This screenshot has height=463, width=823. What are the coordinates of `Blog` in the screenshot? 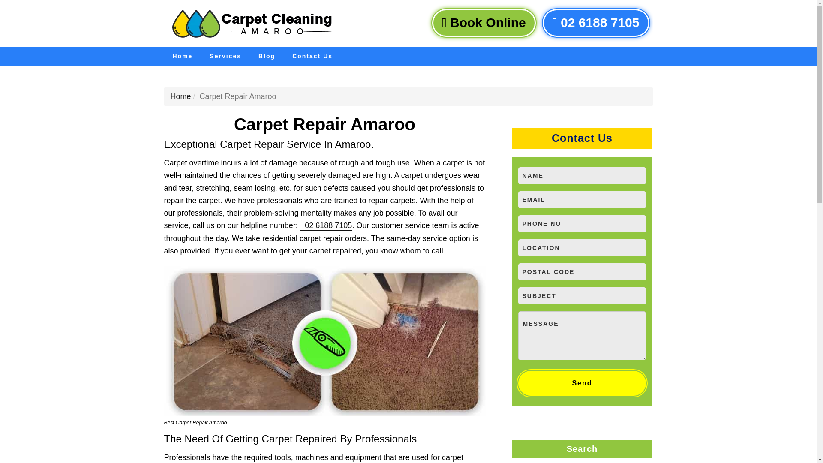 It's located at (267, 57).